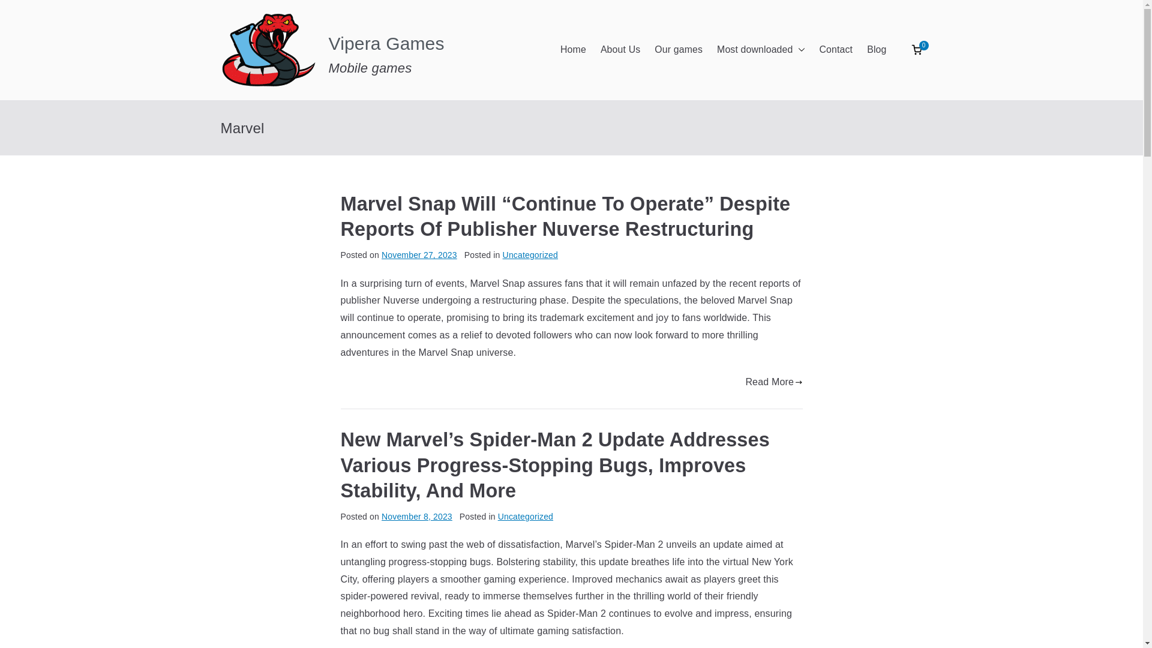 The width and height of the screenshot is (1152, 648). I want to click on Uncategorized, so click(530, 254).